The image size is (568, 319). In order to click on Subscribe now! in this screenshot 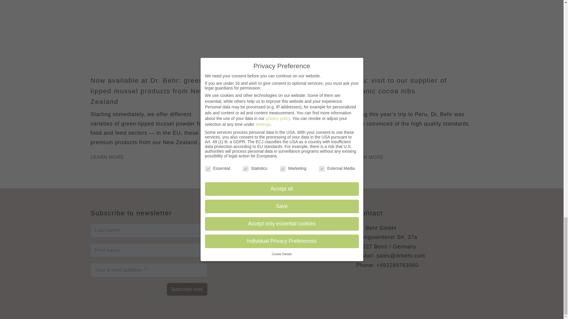, I will do `click(187, 289)`.